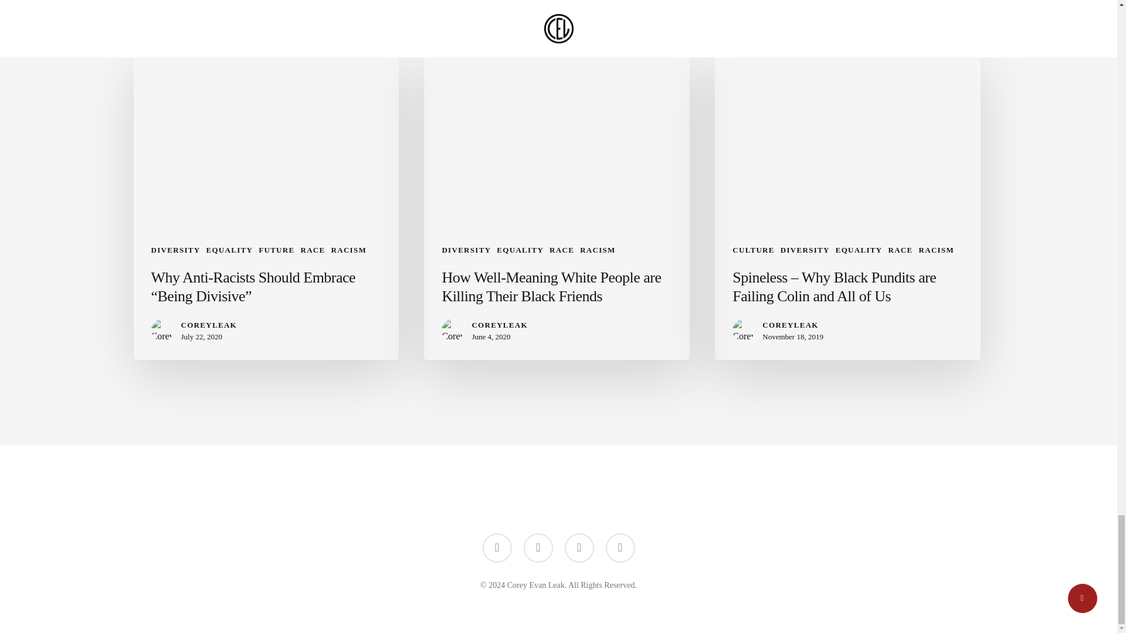  What do you see at coordinates (208, 325) in the screenshot?
I see `COREYLEAK` at bounding box center [208, 325].